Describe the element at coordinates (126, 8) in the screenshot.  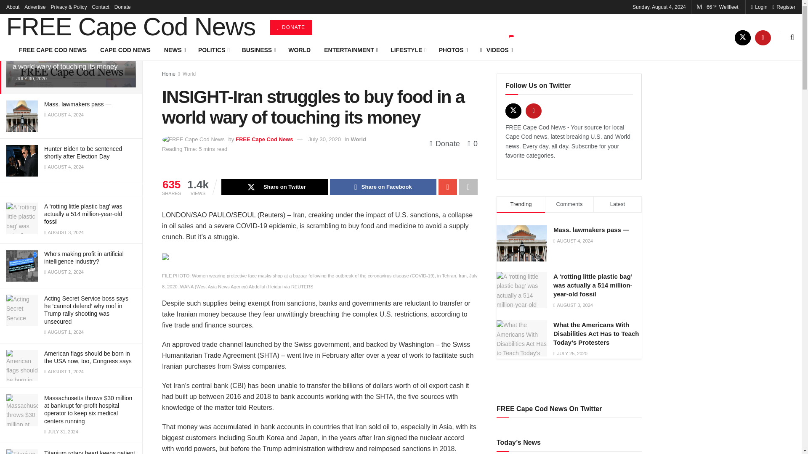
I see `Filter` at that location.